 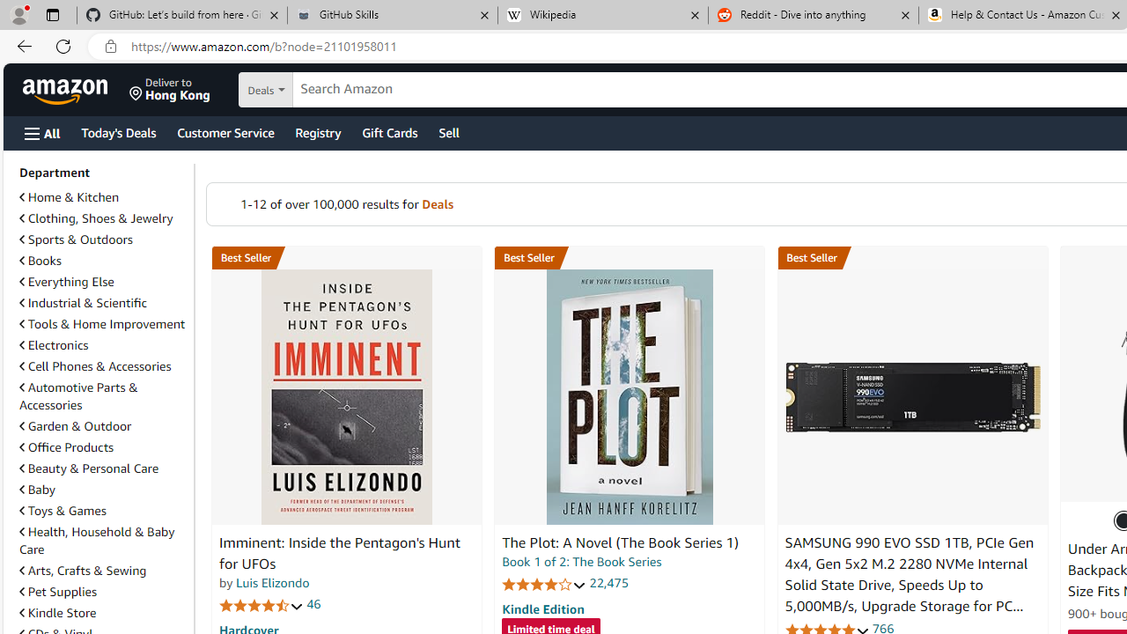 What do you see at coordinates (170, 90) in the screenshot?
I see `Deliver to Hong Kong` at bounding box center [170, 90].